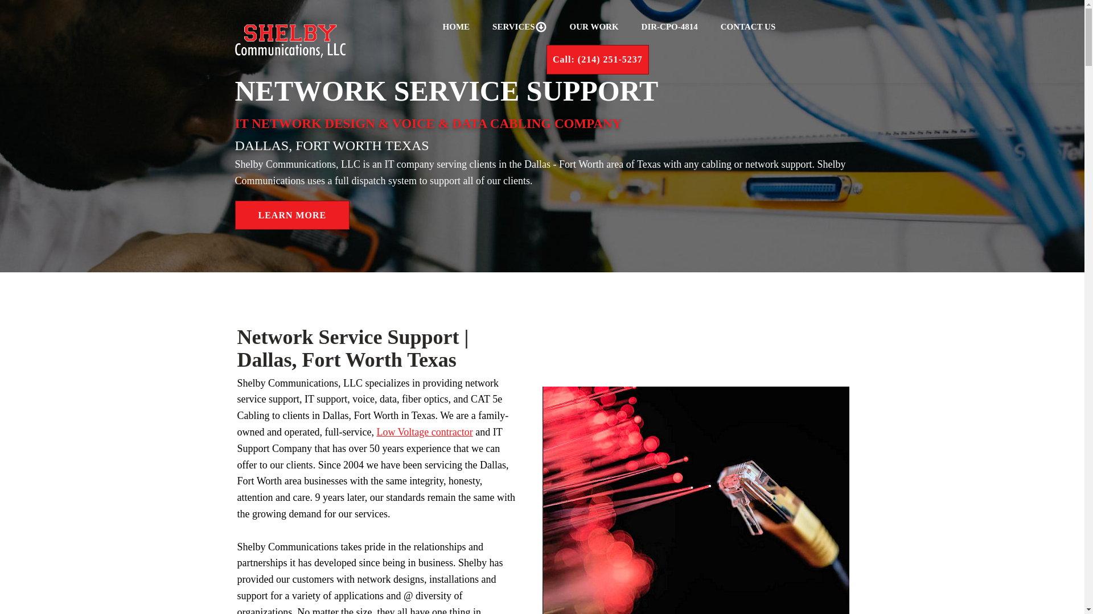 The height and width of the screenshot is (614, 1093). What do you see at coordinates (457, 26) in the screenshot?
I see `HOME` at bounding box center [457, 26].